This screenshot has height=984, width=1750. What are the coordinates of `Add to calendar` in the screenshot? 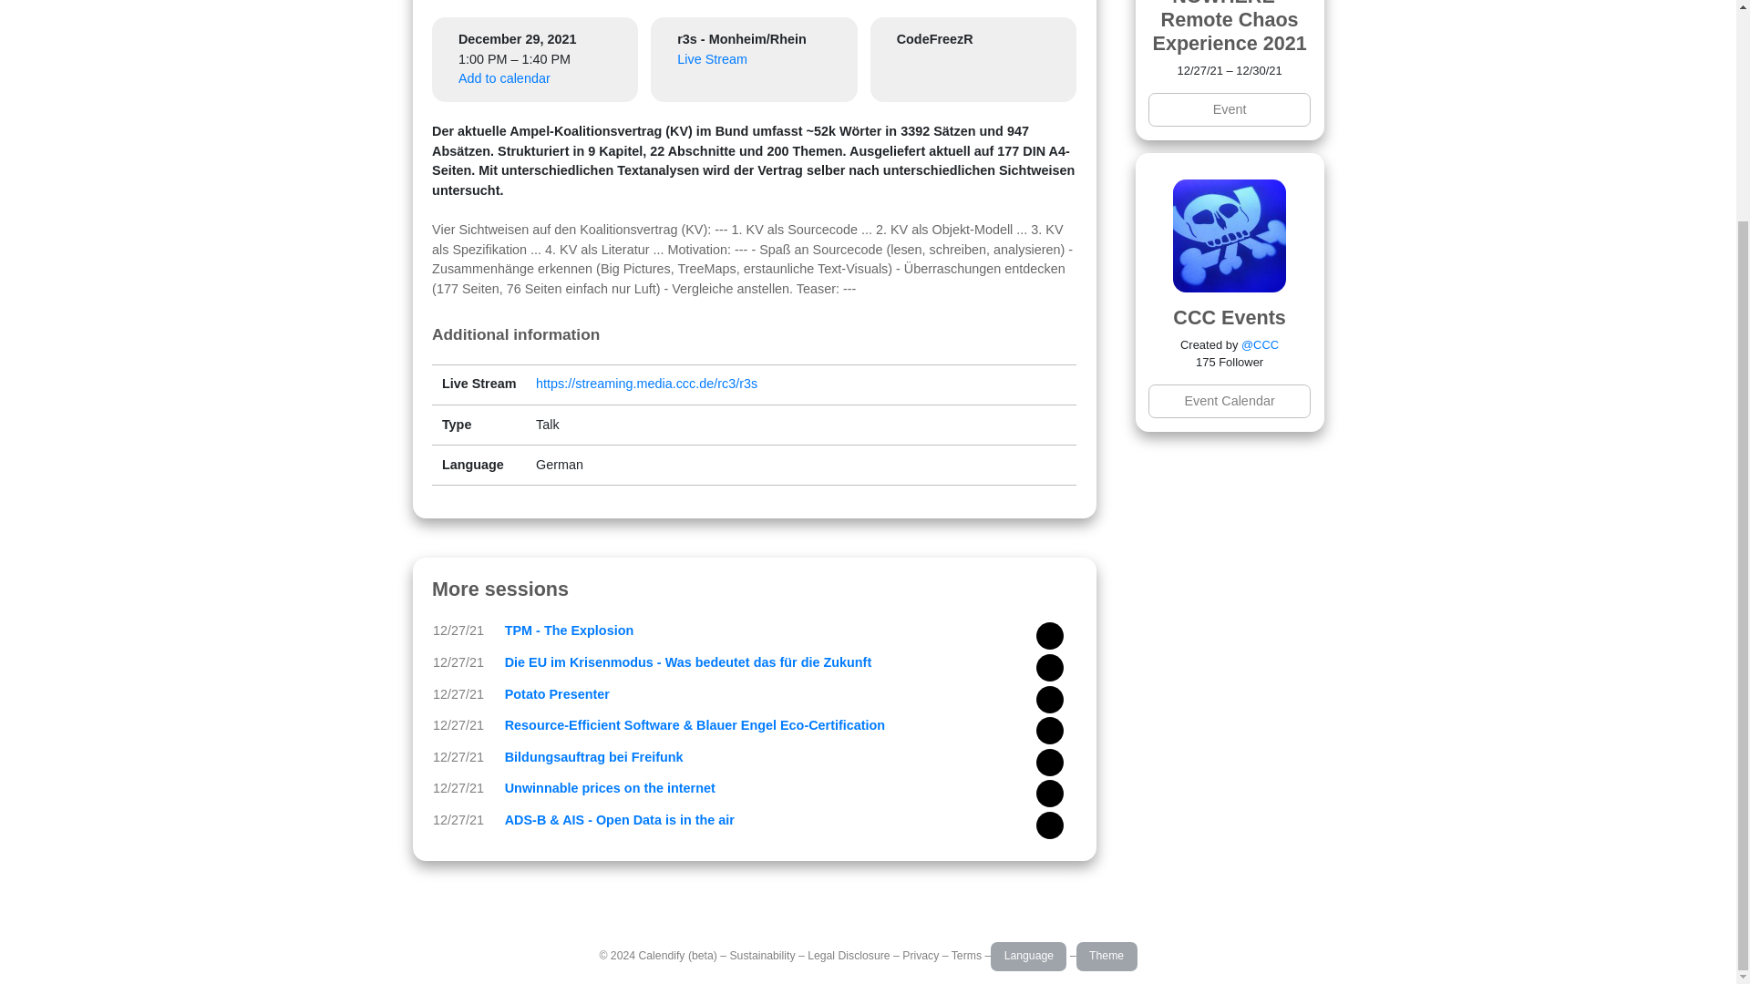 It's located at (505, 77).